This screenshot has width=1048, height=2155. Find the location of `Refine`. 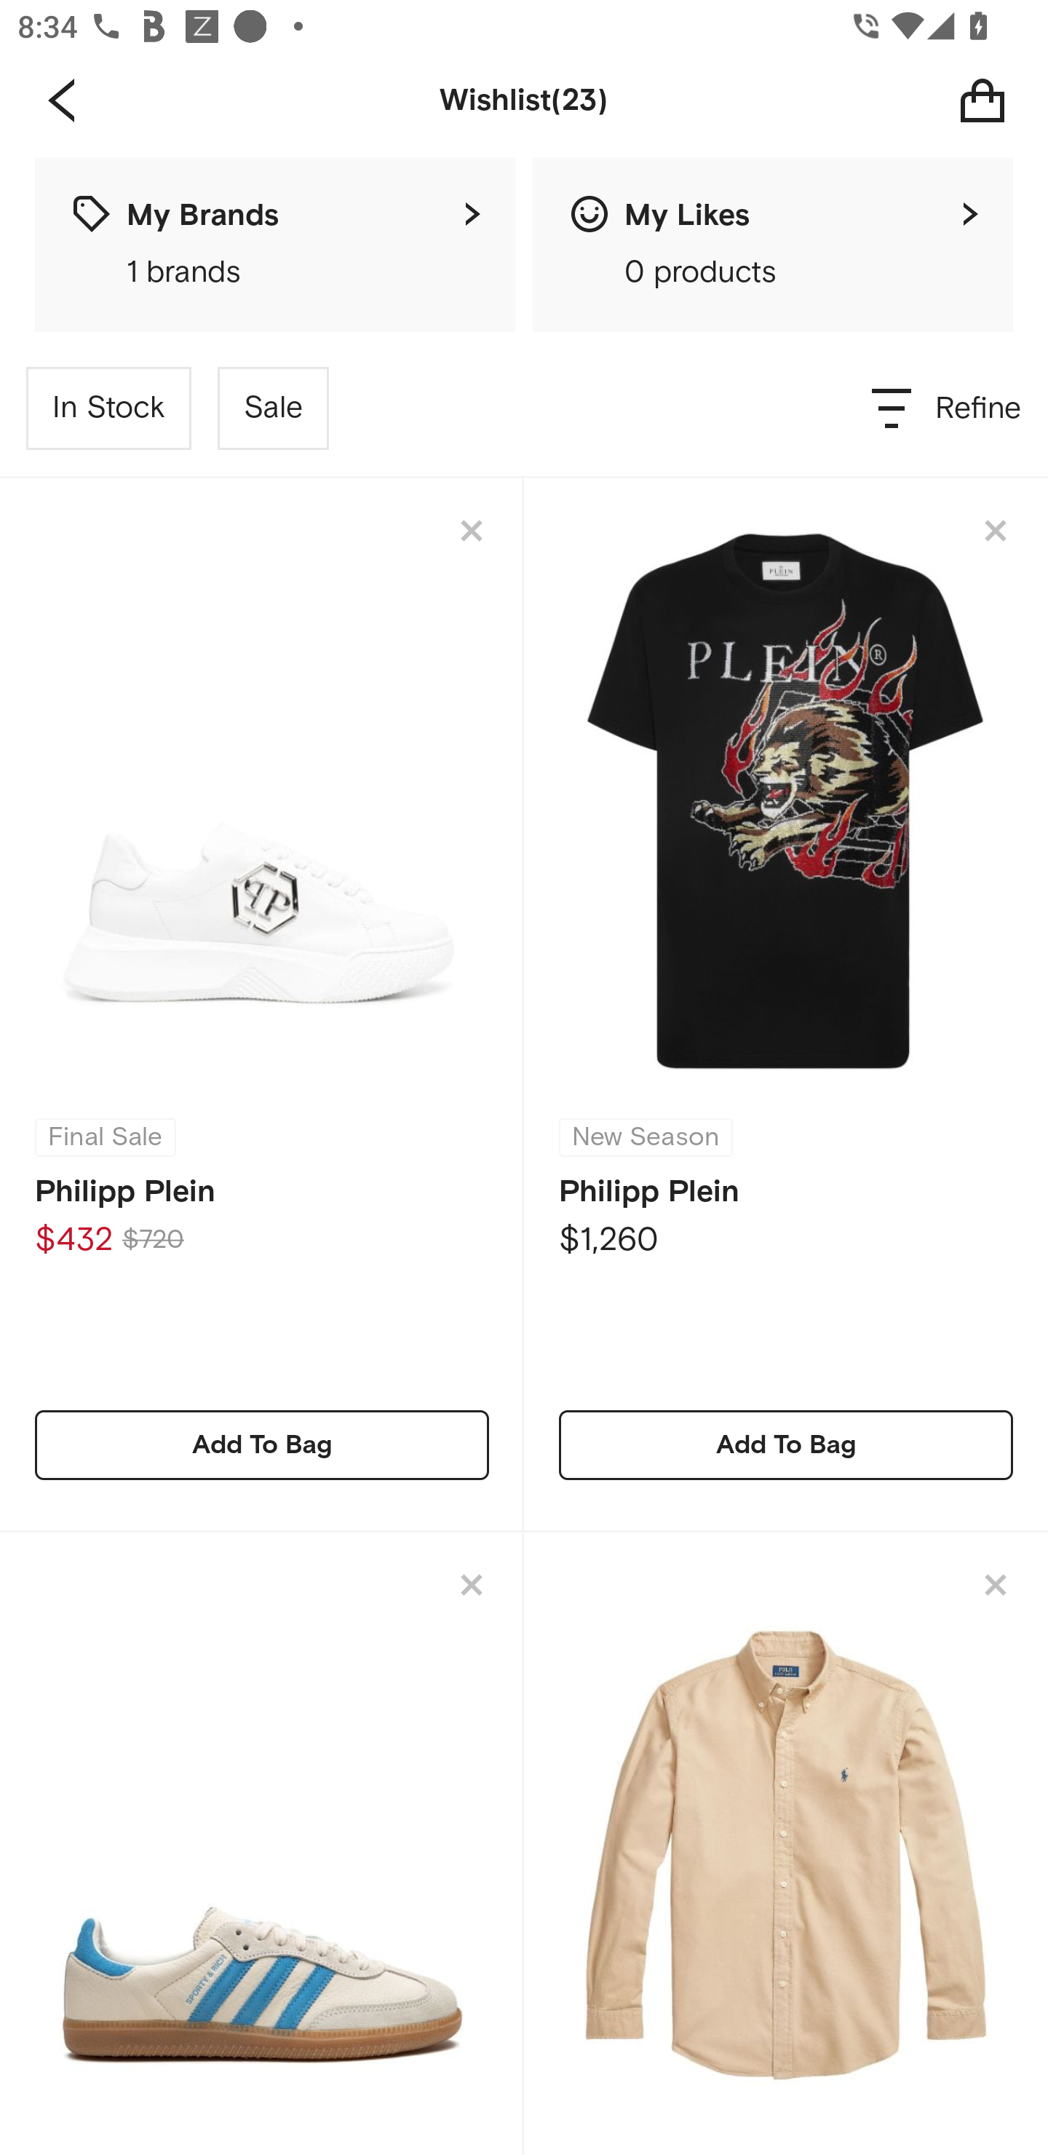

Refine is located at coordinates (948, 408).